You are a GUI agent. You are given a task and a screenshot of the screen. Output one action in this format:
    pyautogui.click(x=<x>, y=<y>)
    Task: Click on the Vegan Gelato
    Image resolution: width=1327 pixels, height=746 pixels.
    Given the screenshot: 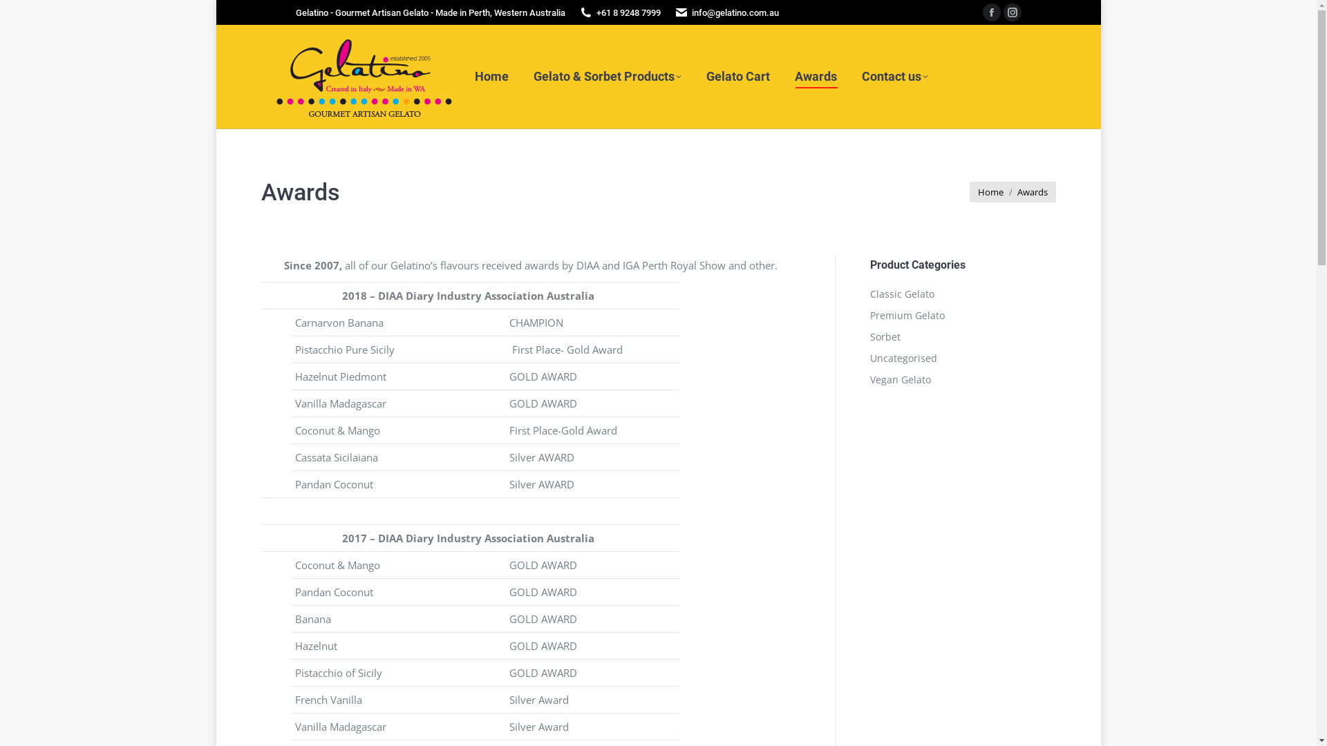 What is the action you would take?
    pyautogui.click(x=900, y=380)
    